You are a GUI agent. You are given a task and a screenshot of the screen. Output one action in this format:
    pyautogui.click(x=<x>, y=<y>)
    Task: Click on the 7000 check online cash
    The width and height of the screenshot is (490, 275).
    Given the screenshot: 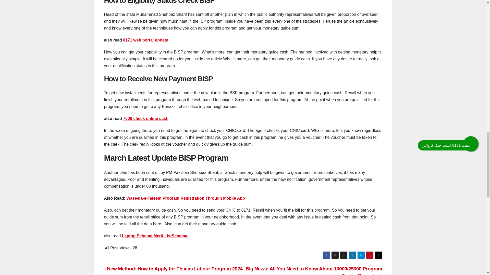 What is the action you would take?
    pyautogui.click(x=145, y=118)
    